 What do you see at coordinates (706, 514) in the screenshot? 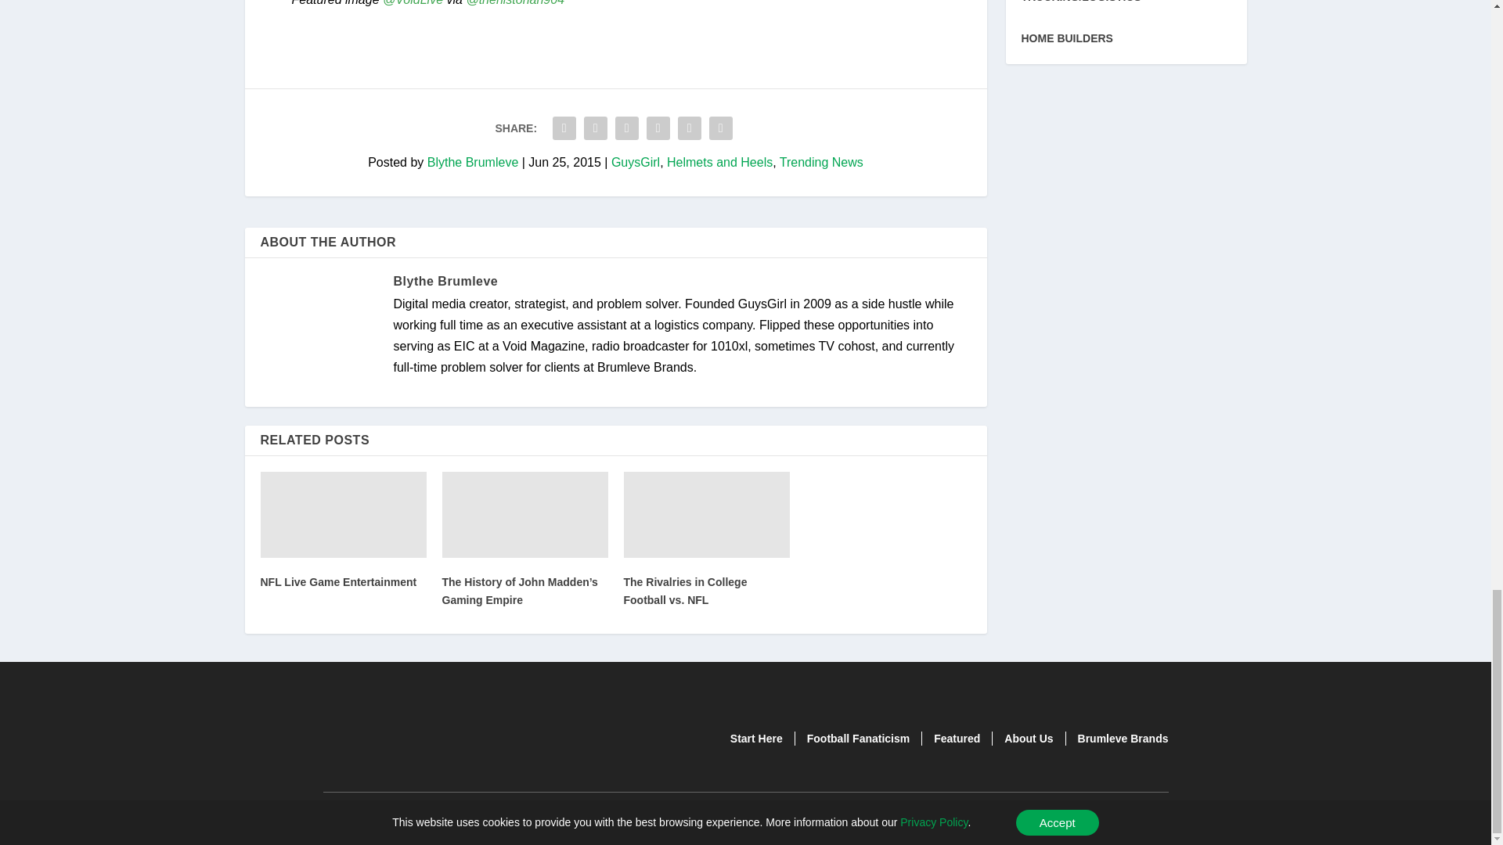
I see `The Rivalries in College Football vs. NFL` at bounding box center [706, 514].